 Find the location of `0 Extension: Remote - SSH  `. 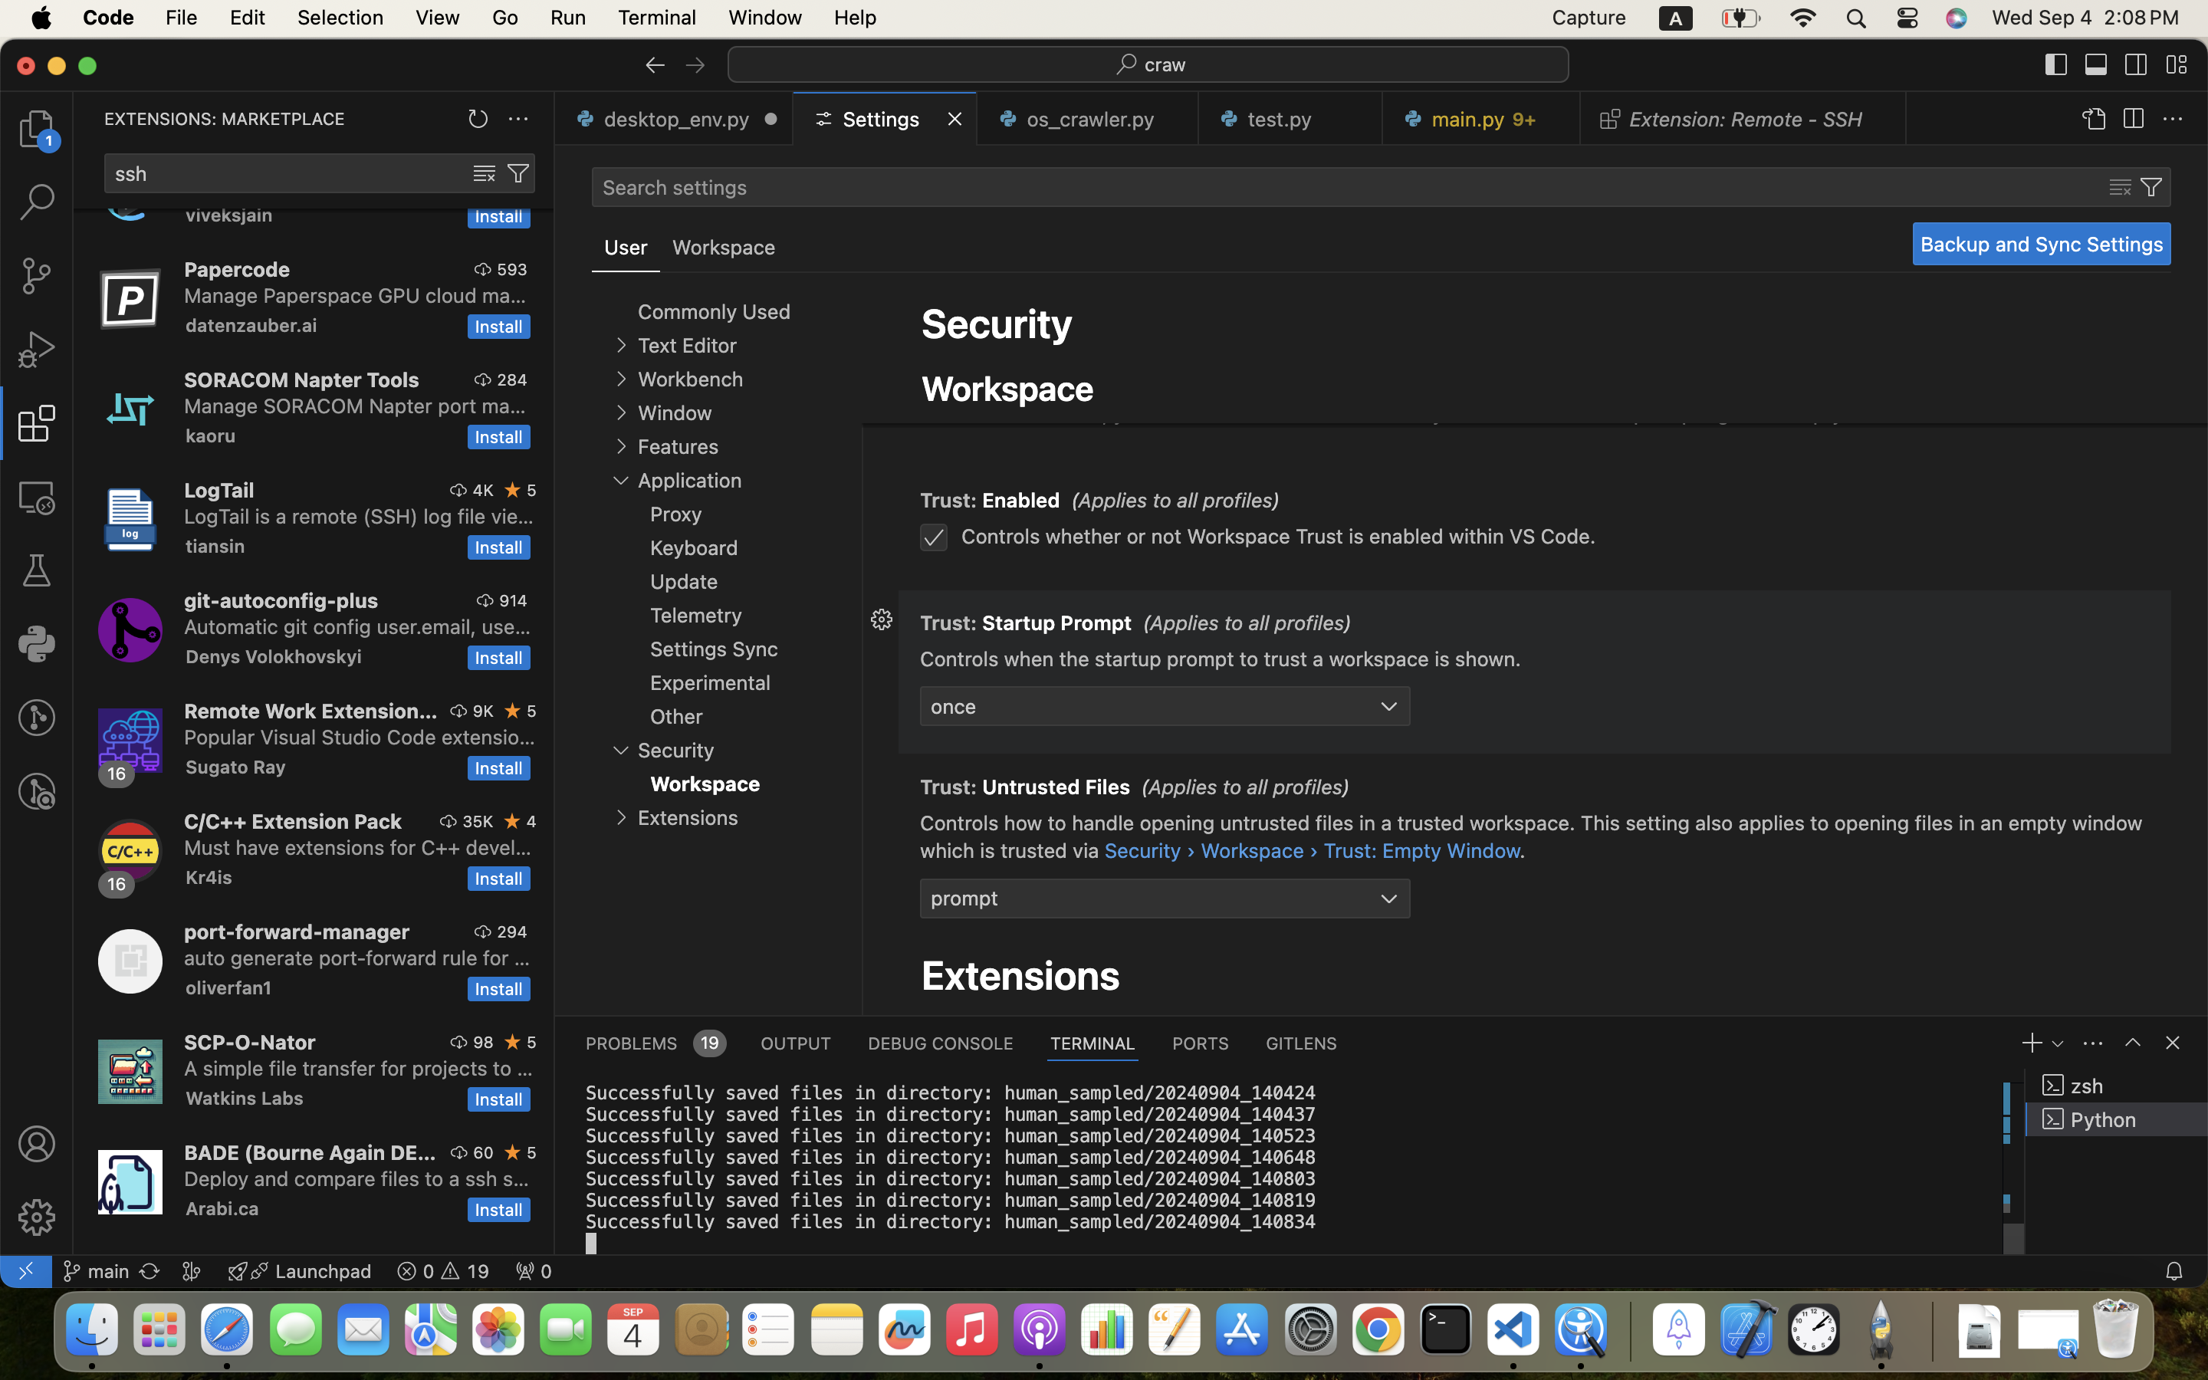

0 Extension: Remote - SSH   is located at coordinates (1744, 119).